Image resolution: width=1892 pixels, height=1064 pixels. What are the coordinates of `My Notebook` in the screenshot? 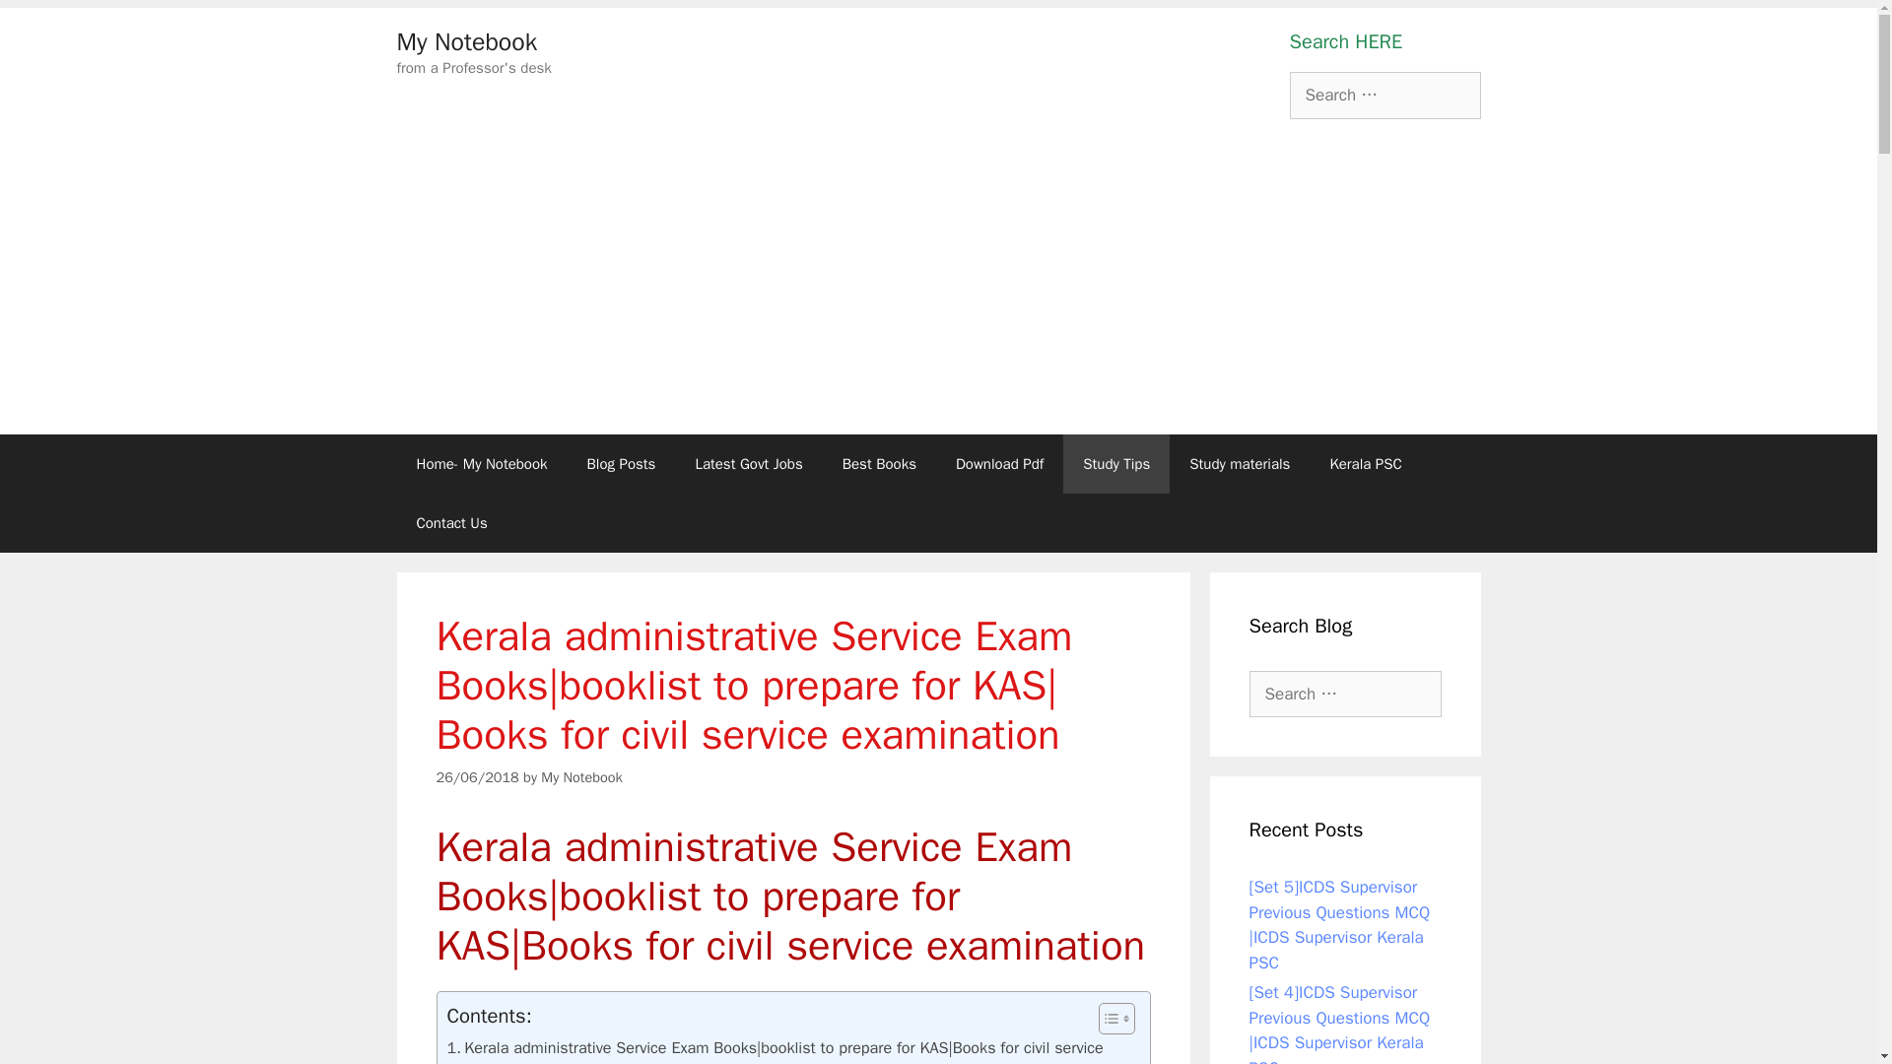 It's located at (466, 41).